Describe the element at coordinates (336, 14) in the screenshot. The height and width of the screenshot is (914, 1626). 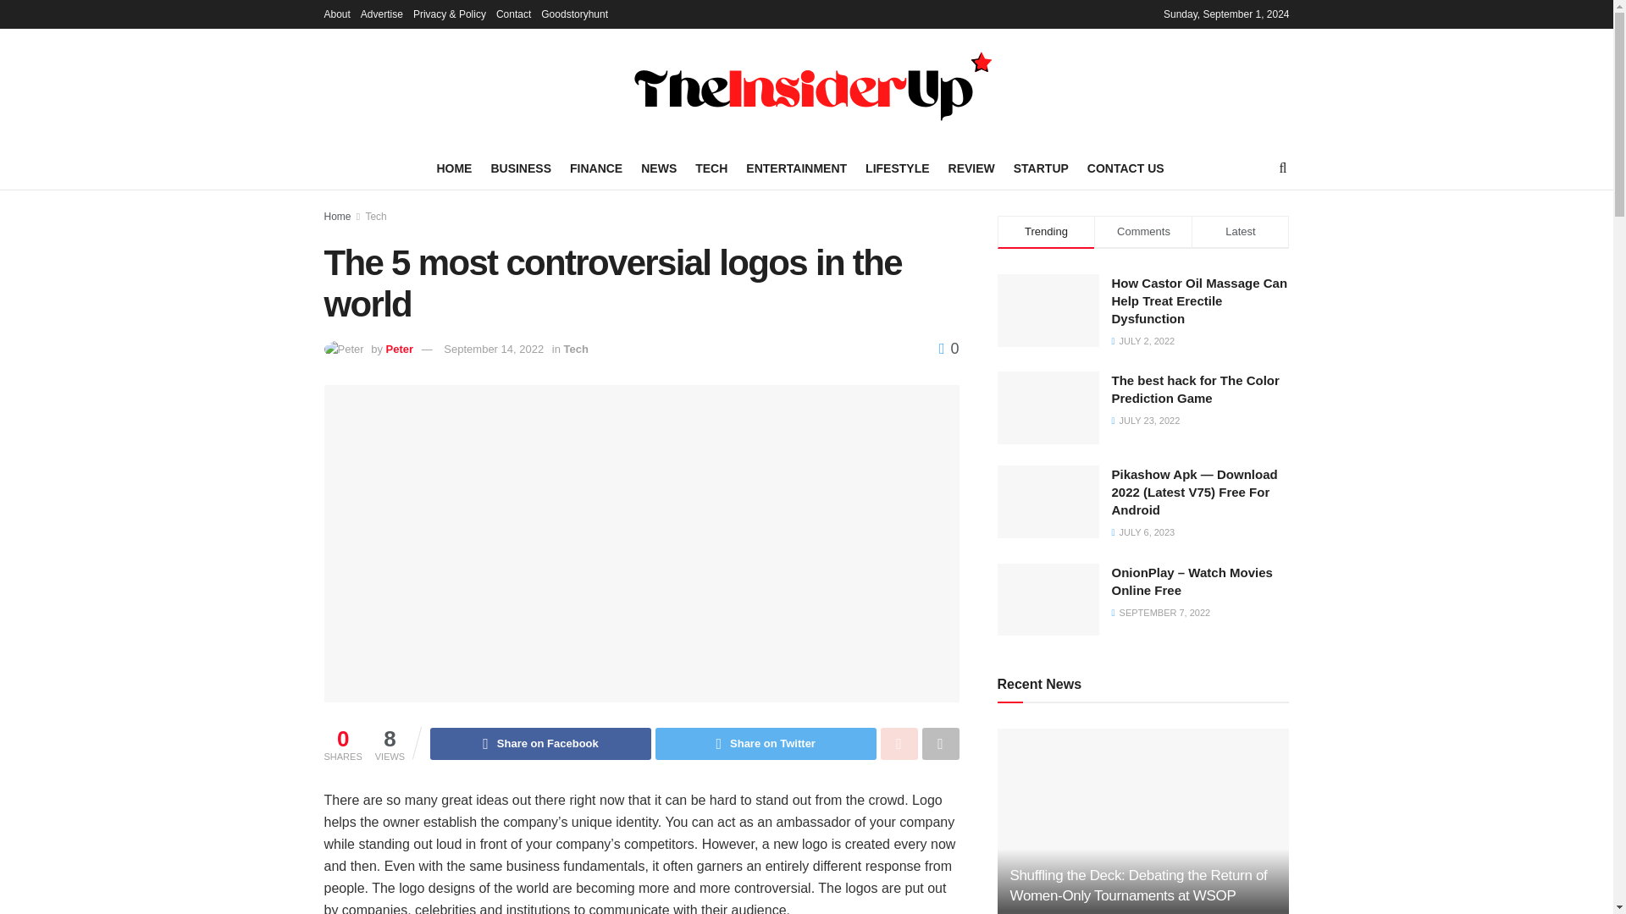
I see `About` at that location.